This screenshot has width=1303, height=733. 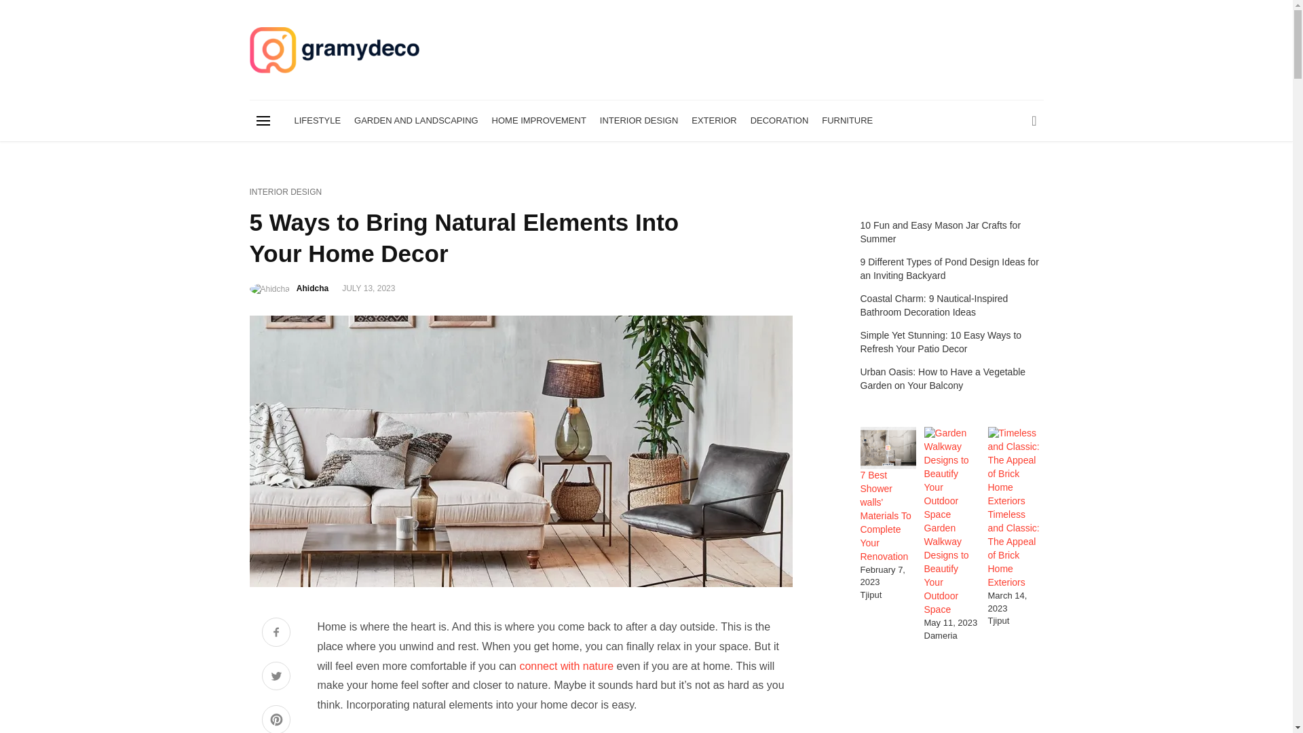 I want to click on Share on Twitter, so click(x=276, y=677).